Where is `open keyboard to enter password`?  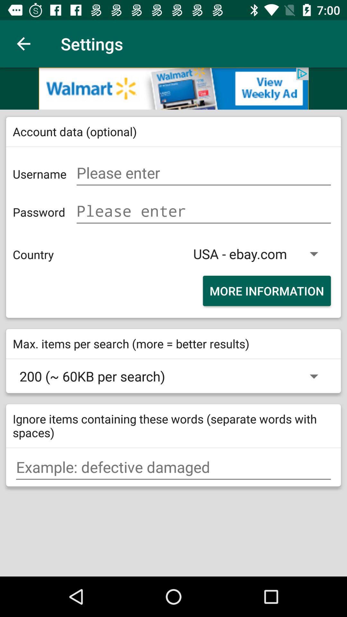 open keyboard to enter password is located at coordinates (204, 211).